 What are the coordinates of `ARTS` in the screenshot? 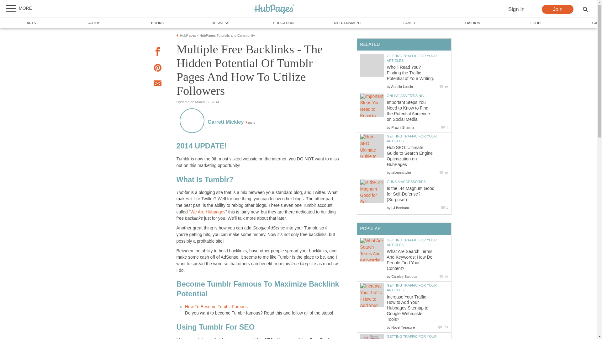 It's located at (31, 23).